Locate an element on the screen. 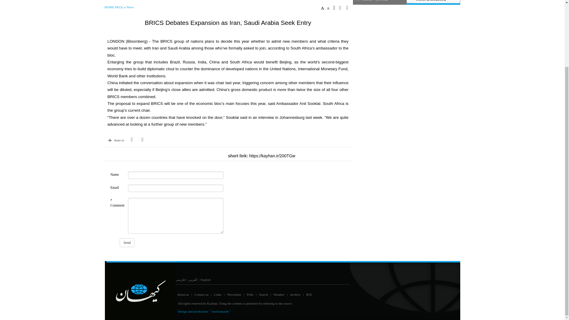 This screenshot has width=569, height=320. HOME PAGE is located at coordinates (114, 7).